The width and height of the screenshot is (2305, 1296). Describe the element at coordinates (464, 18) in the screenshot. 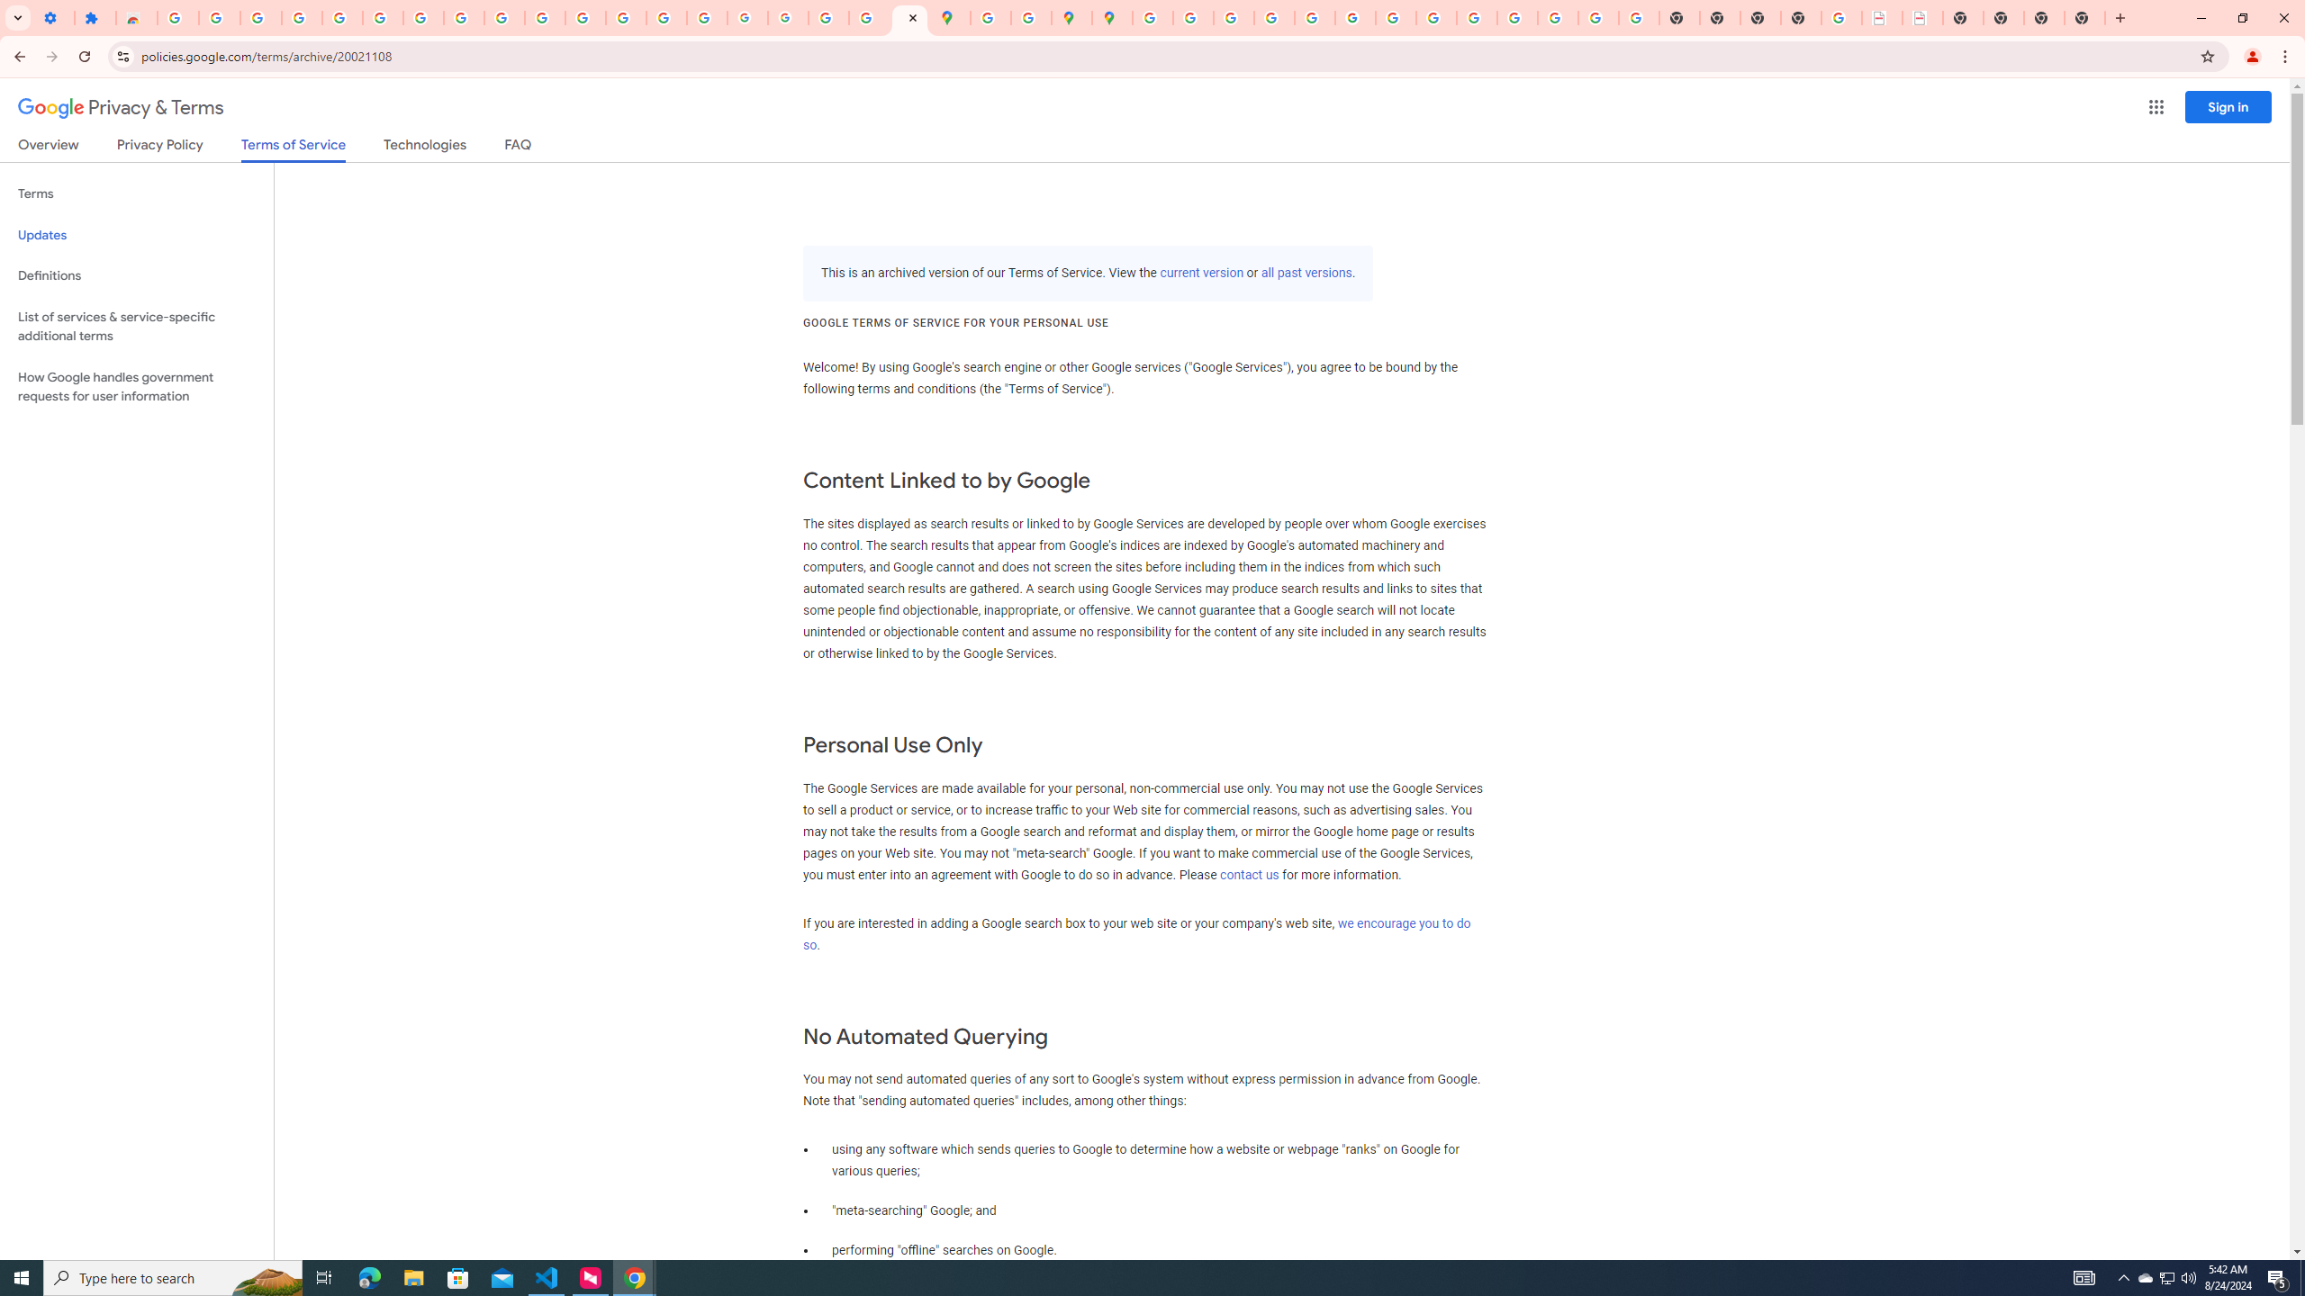

I see `Google Account` at that location.